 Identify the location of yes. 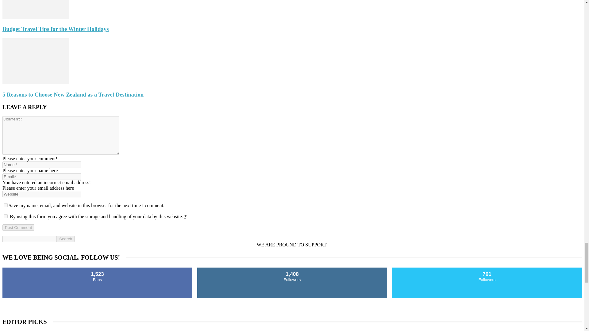
(6, 205).